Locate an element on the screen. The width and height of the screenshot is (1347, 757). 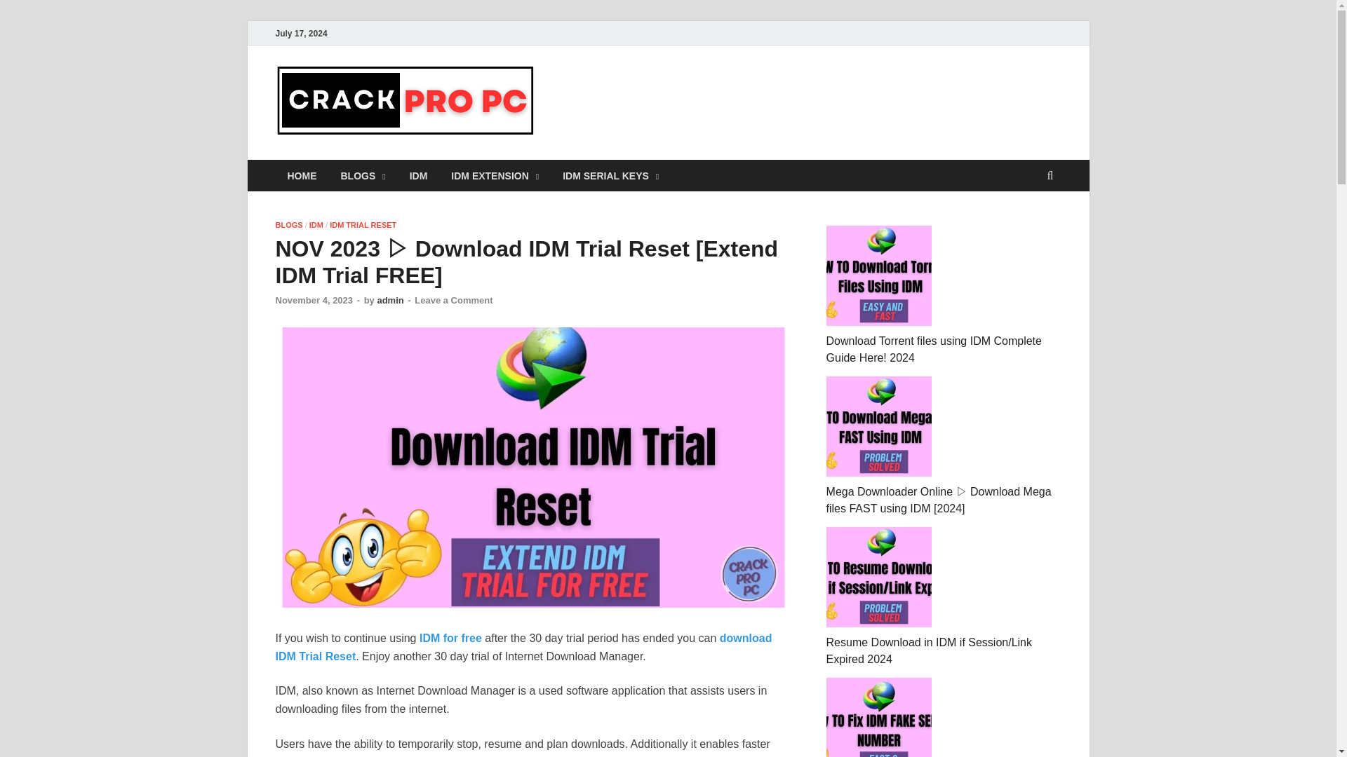
HOME is located at coordinates (302, 175).